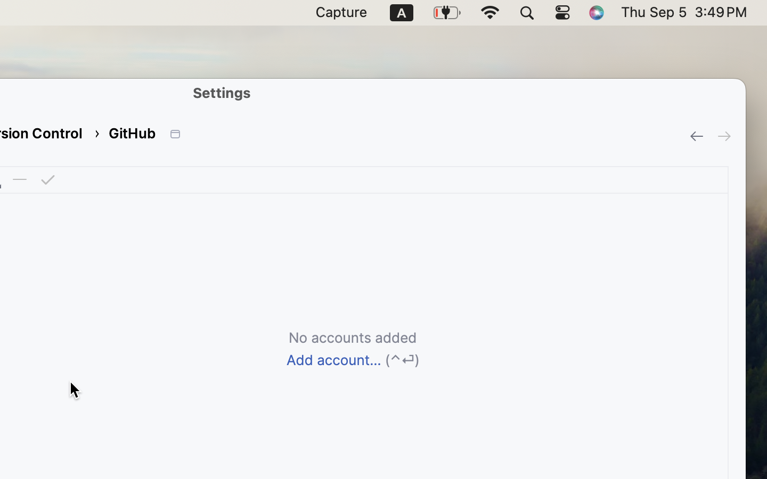  What do you see at coordinates (222, 93) in the screenshot?
I see `Settings` at bounding box center [222, 93].